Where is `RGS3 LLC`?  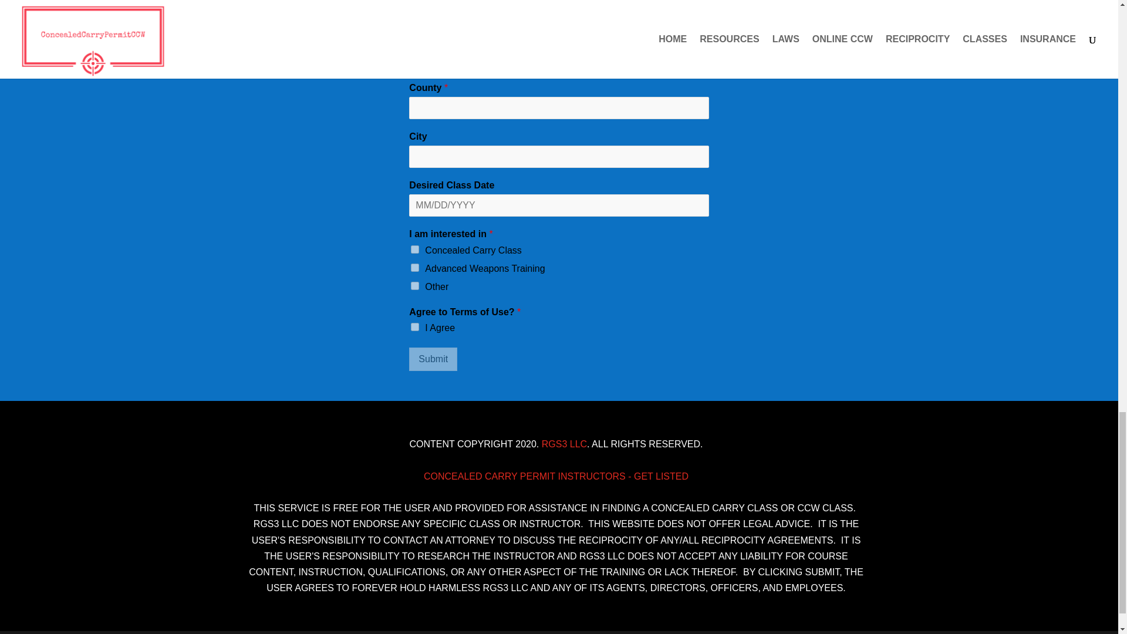
RGS3 LLC is located at coordinates (565, 444).